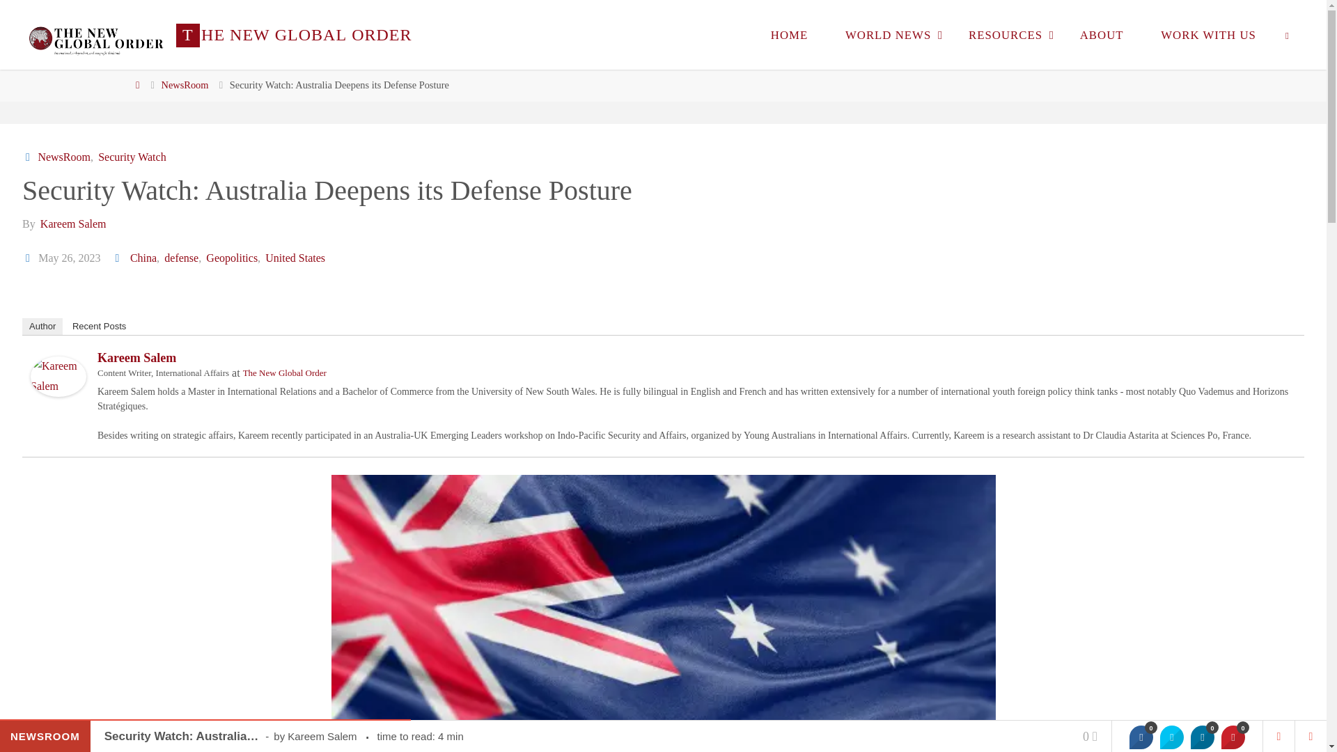 Image resolution: width=1337 pixels, height=752 pixels. I want to click on HOME, so click(788, 35).